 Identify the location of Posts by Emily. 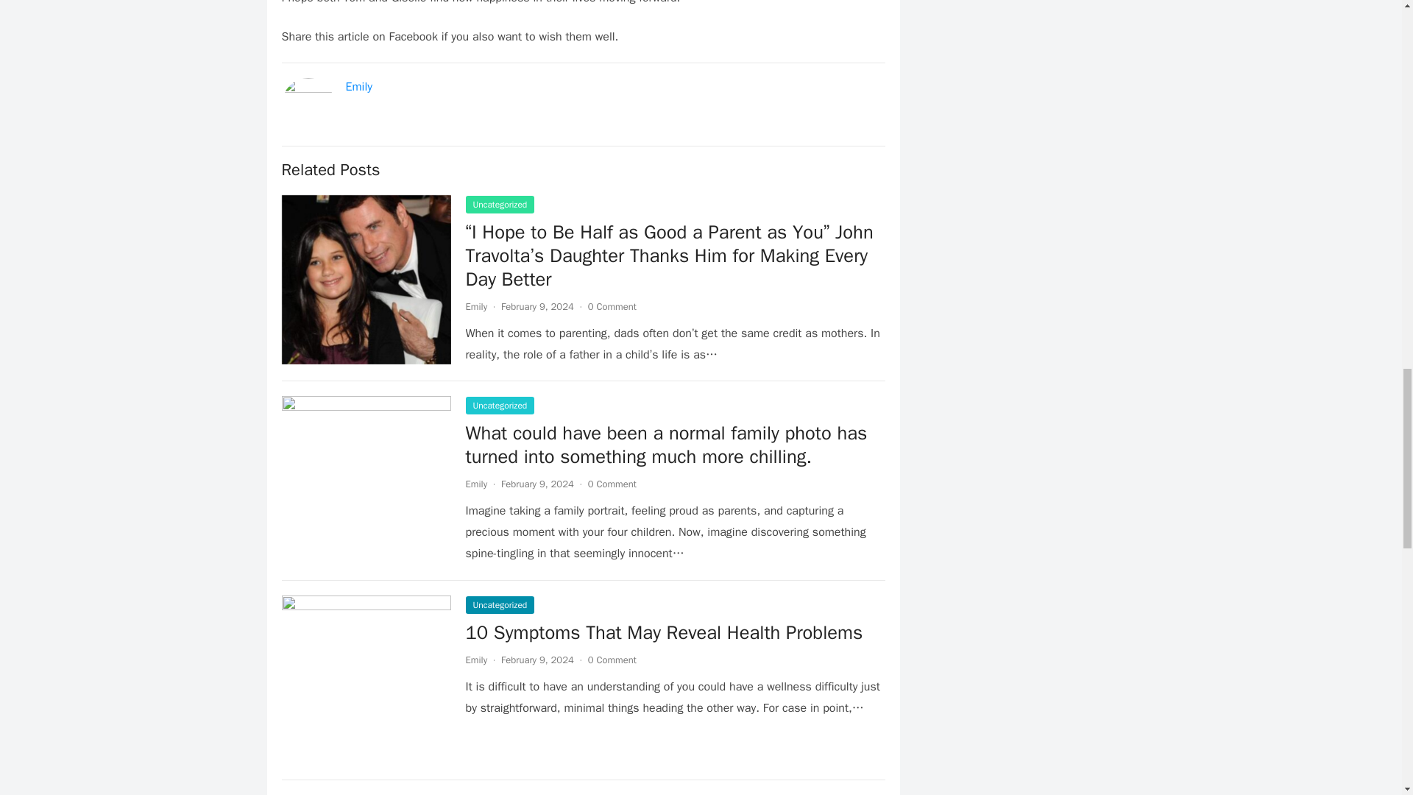
(475, 660).